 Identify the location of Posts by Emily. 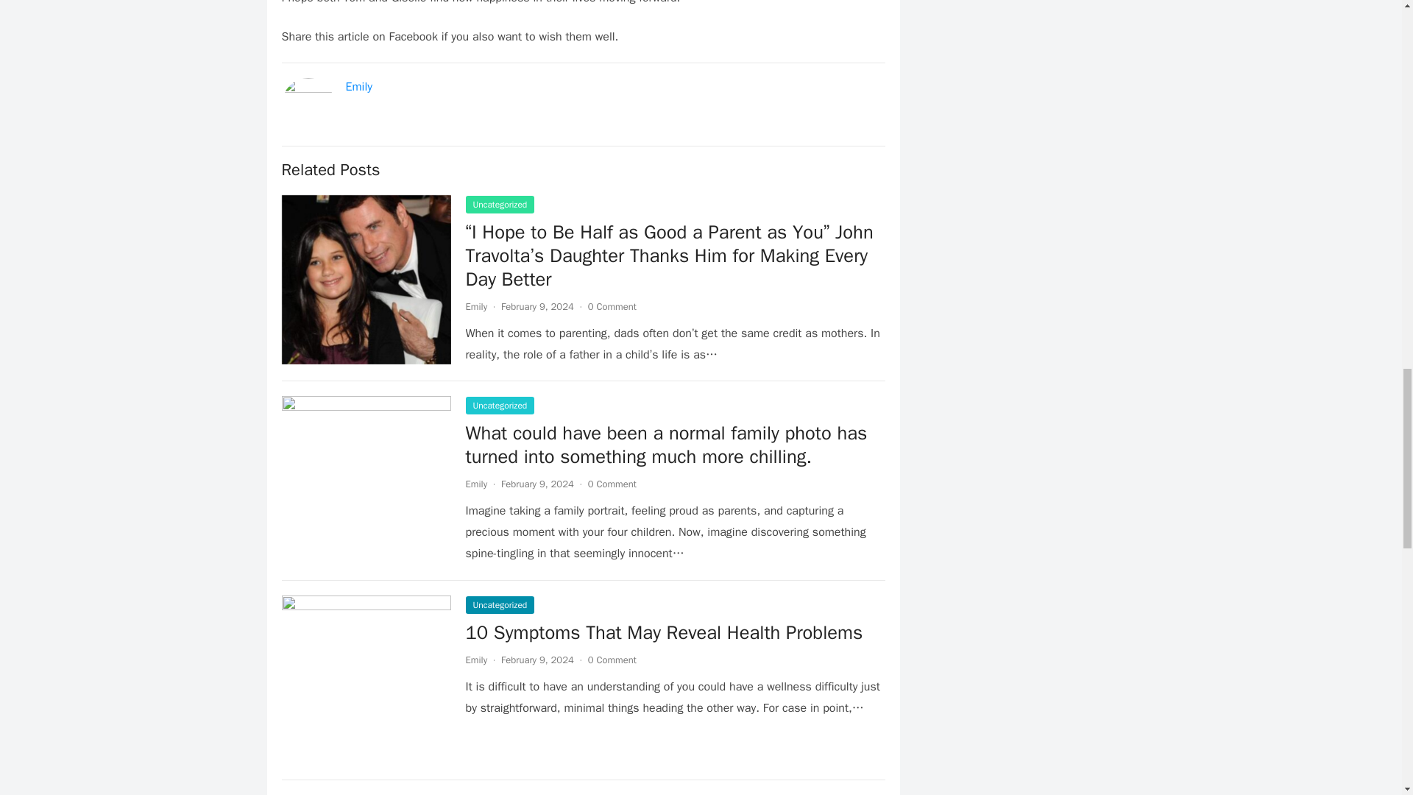
(475, 660).